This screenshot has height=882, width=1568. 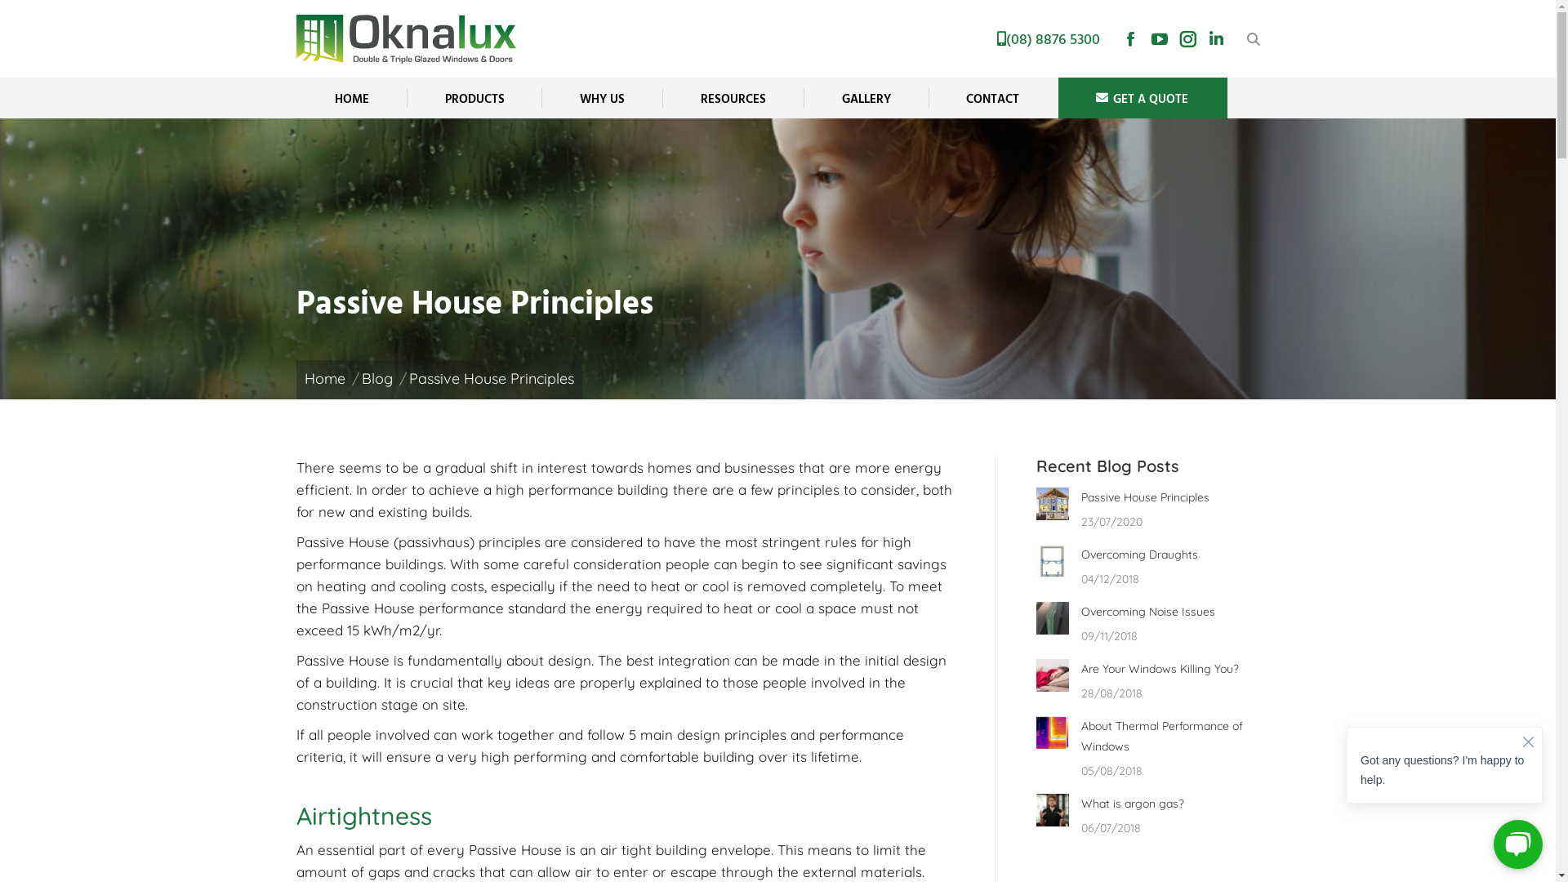 What do you see at coordinates (1143, 98) in the screenshot?
I see `GET A QUOTE` at bounding box center [1143, 98].